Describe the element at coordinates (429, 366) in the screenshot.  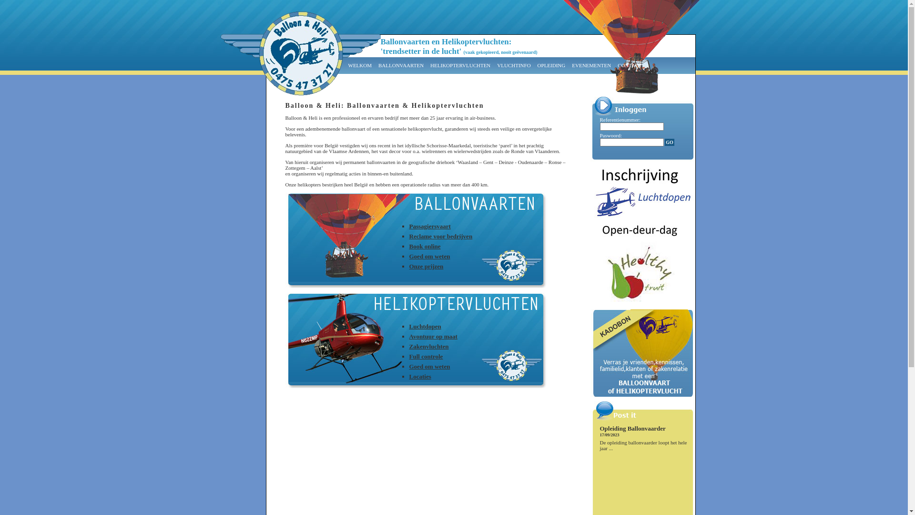
I see `Goed om weten` at that location.